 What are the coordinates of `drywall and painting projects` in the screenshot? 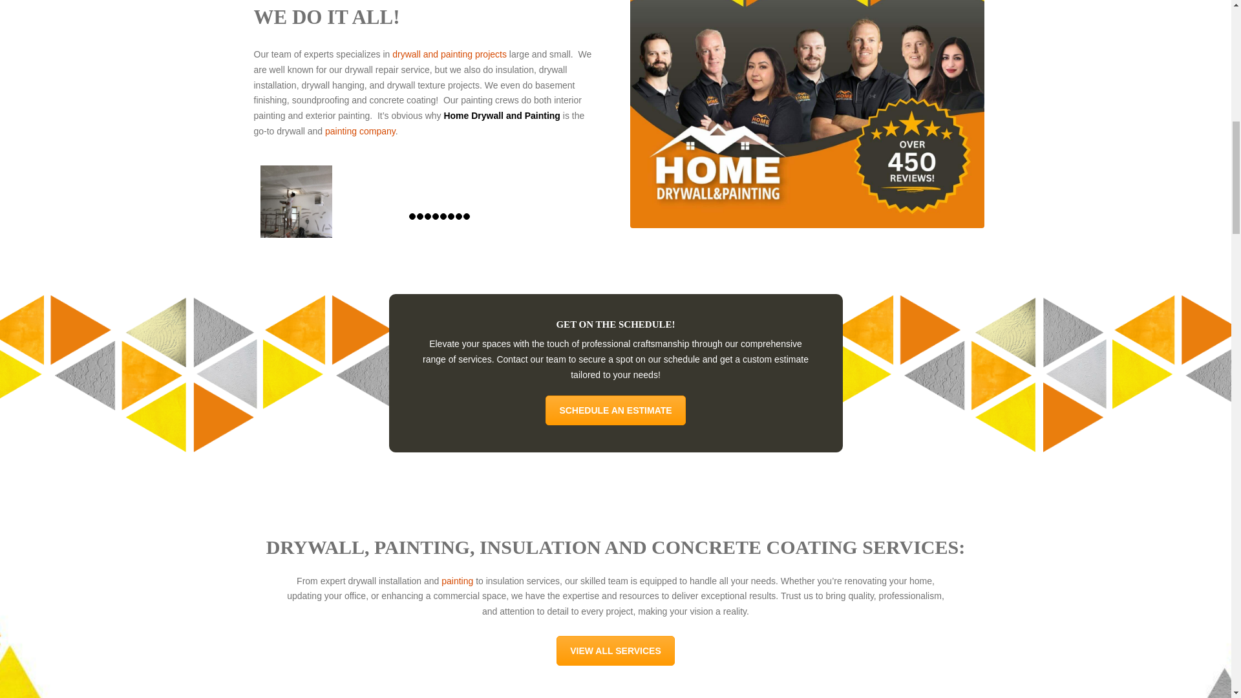 It's located at (449, 54).